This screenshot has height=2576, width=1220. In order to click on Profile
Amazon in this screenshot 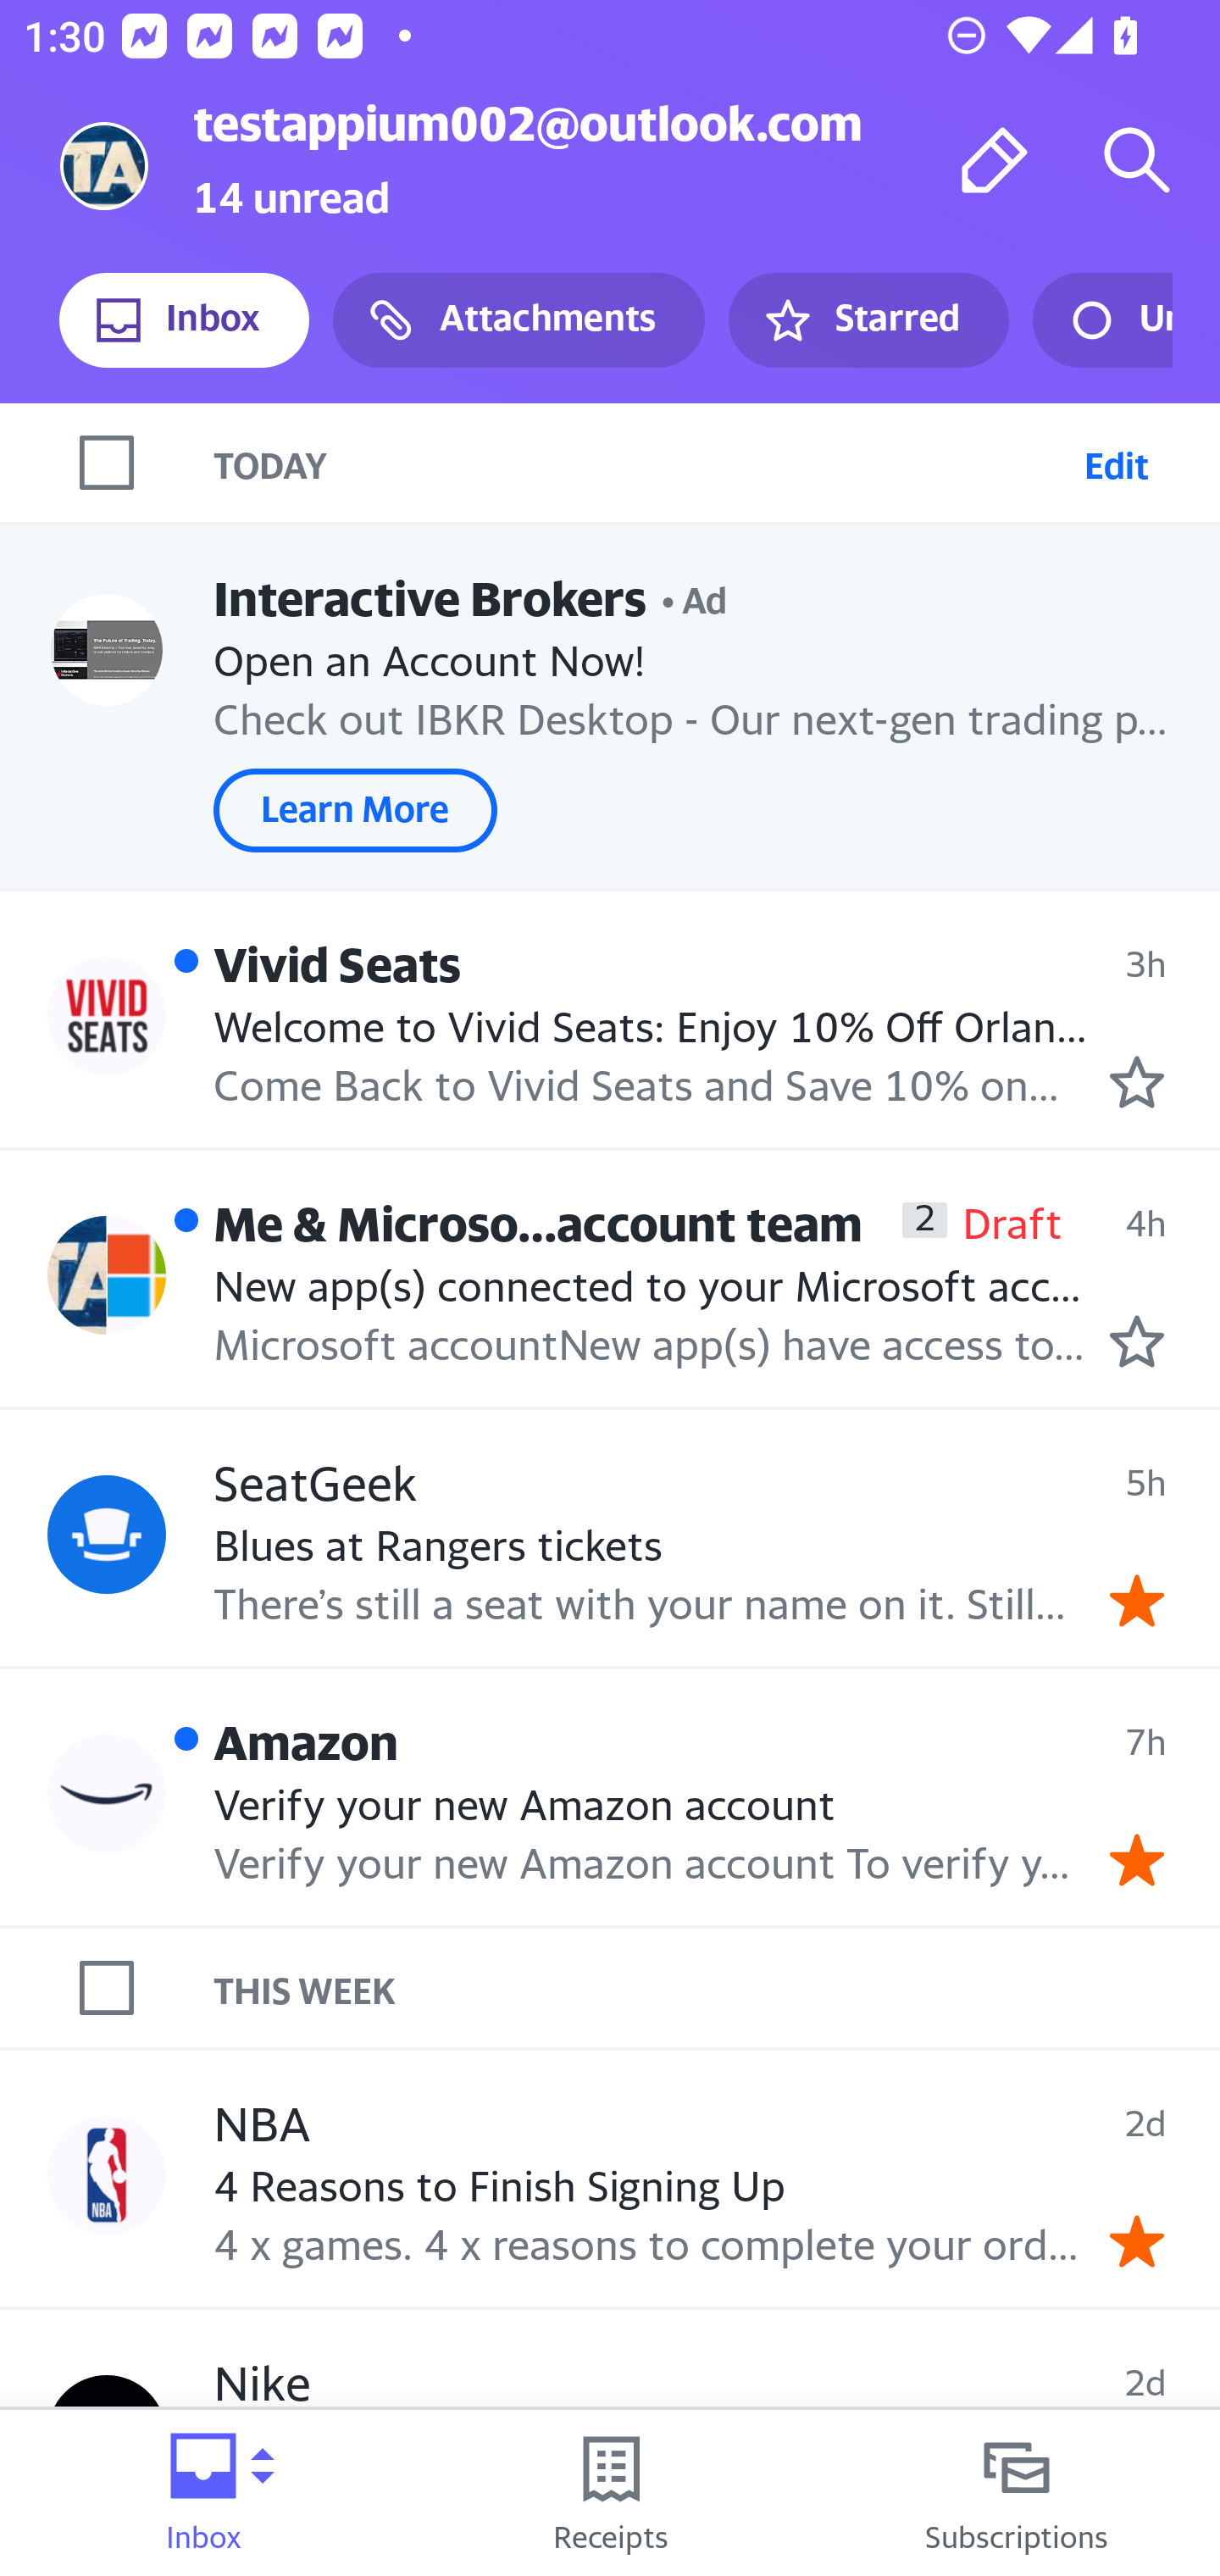, I will do `click(107, 1792)`.